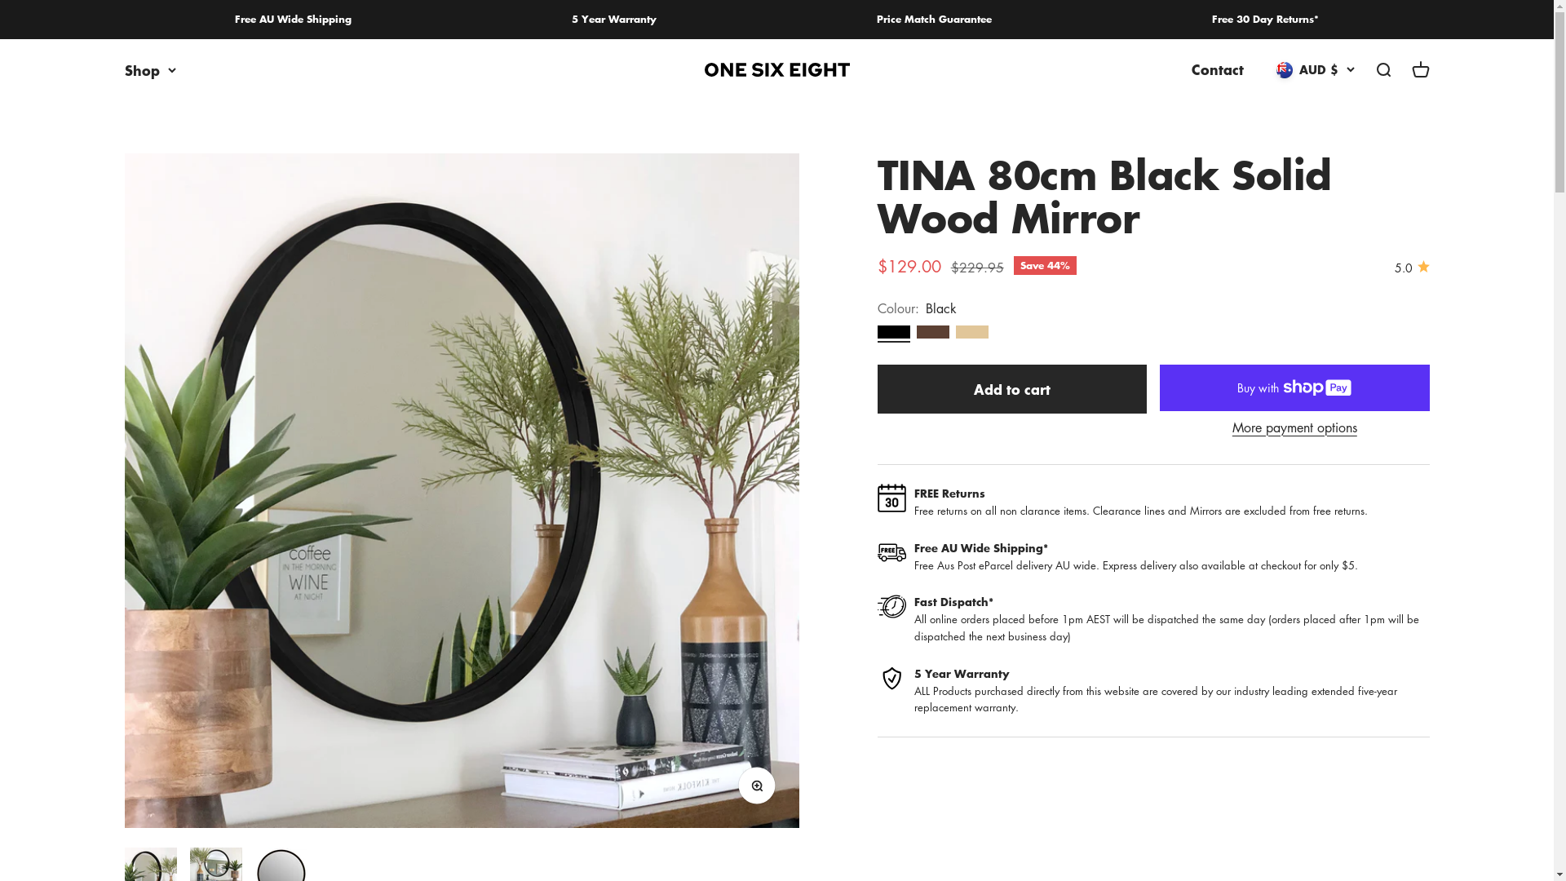 The height and width of the screenshot is (881, 1566). What do you see at coordinates (1420, 70) in the screenshot?
I see `Open cart
0` at bounding box center [1420, 70].